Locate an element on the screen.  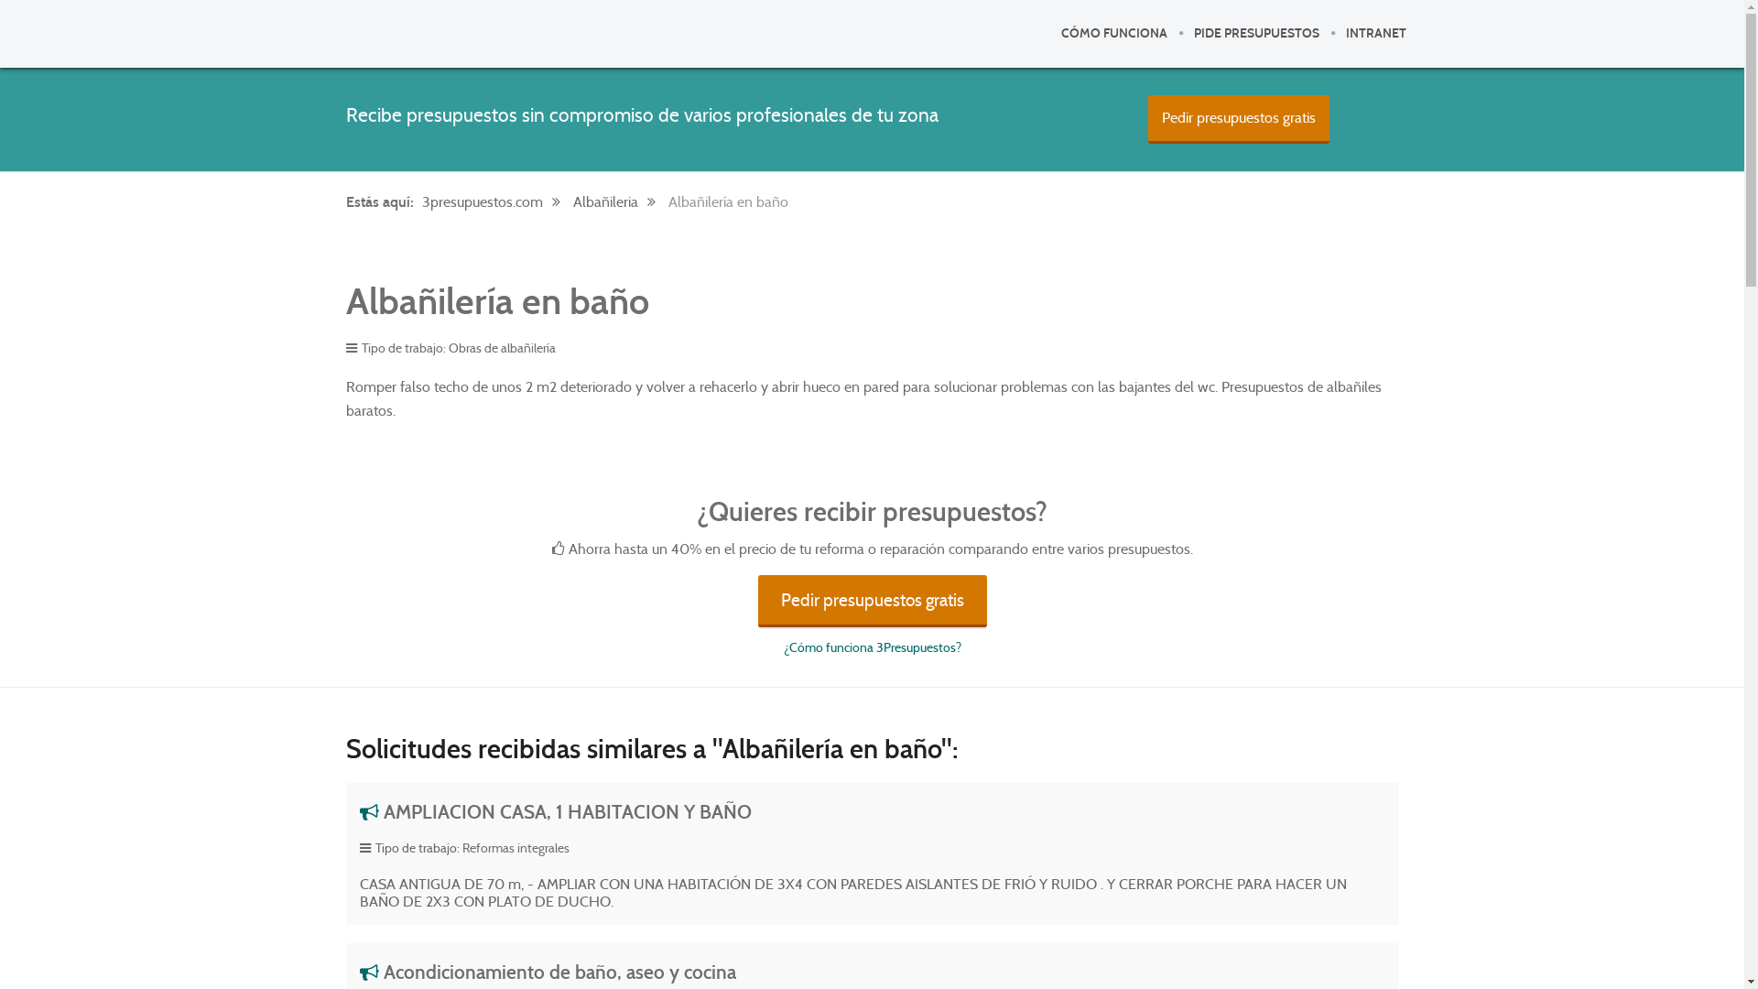
Pedir presupuestos gratis is located at coordinates (1239, 119).